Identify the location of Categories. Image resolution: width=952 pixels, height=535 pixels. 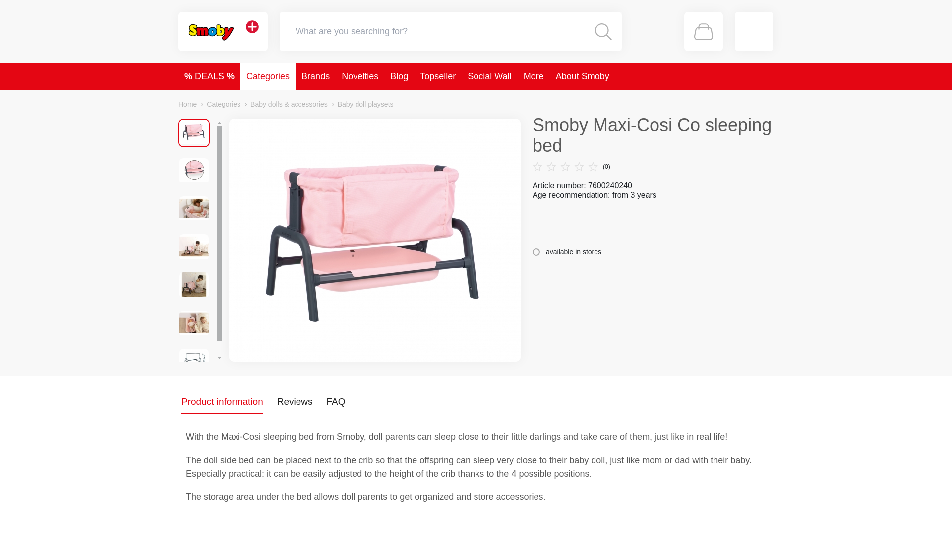
(268, 76).